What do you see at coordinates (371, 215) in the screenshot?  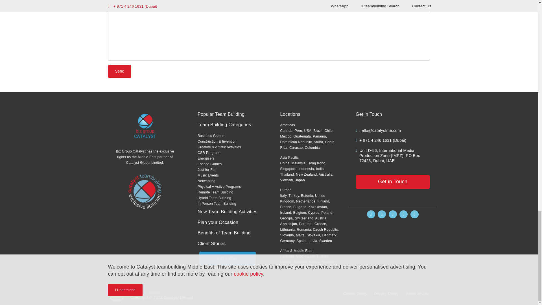 I see `Find us on Facebook` at bounding box center [371, 215].